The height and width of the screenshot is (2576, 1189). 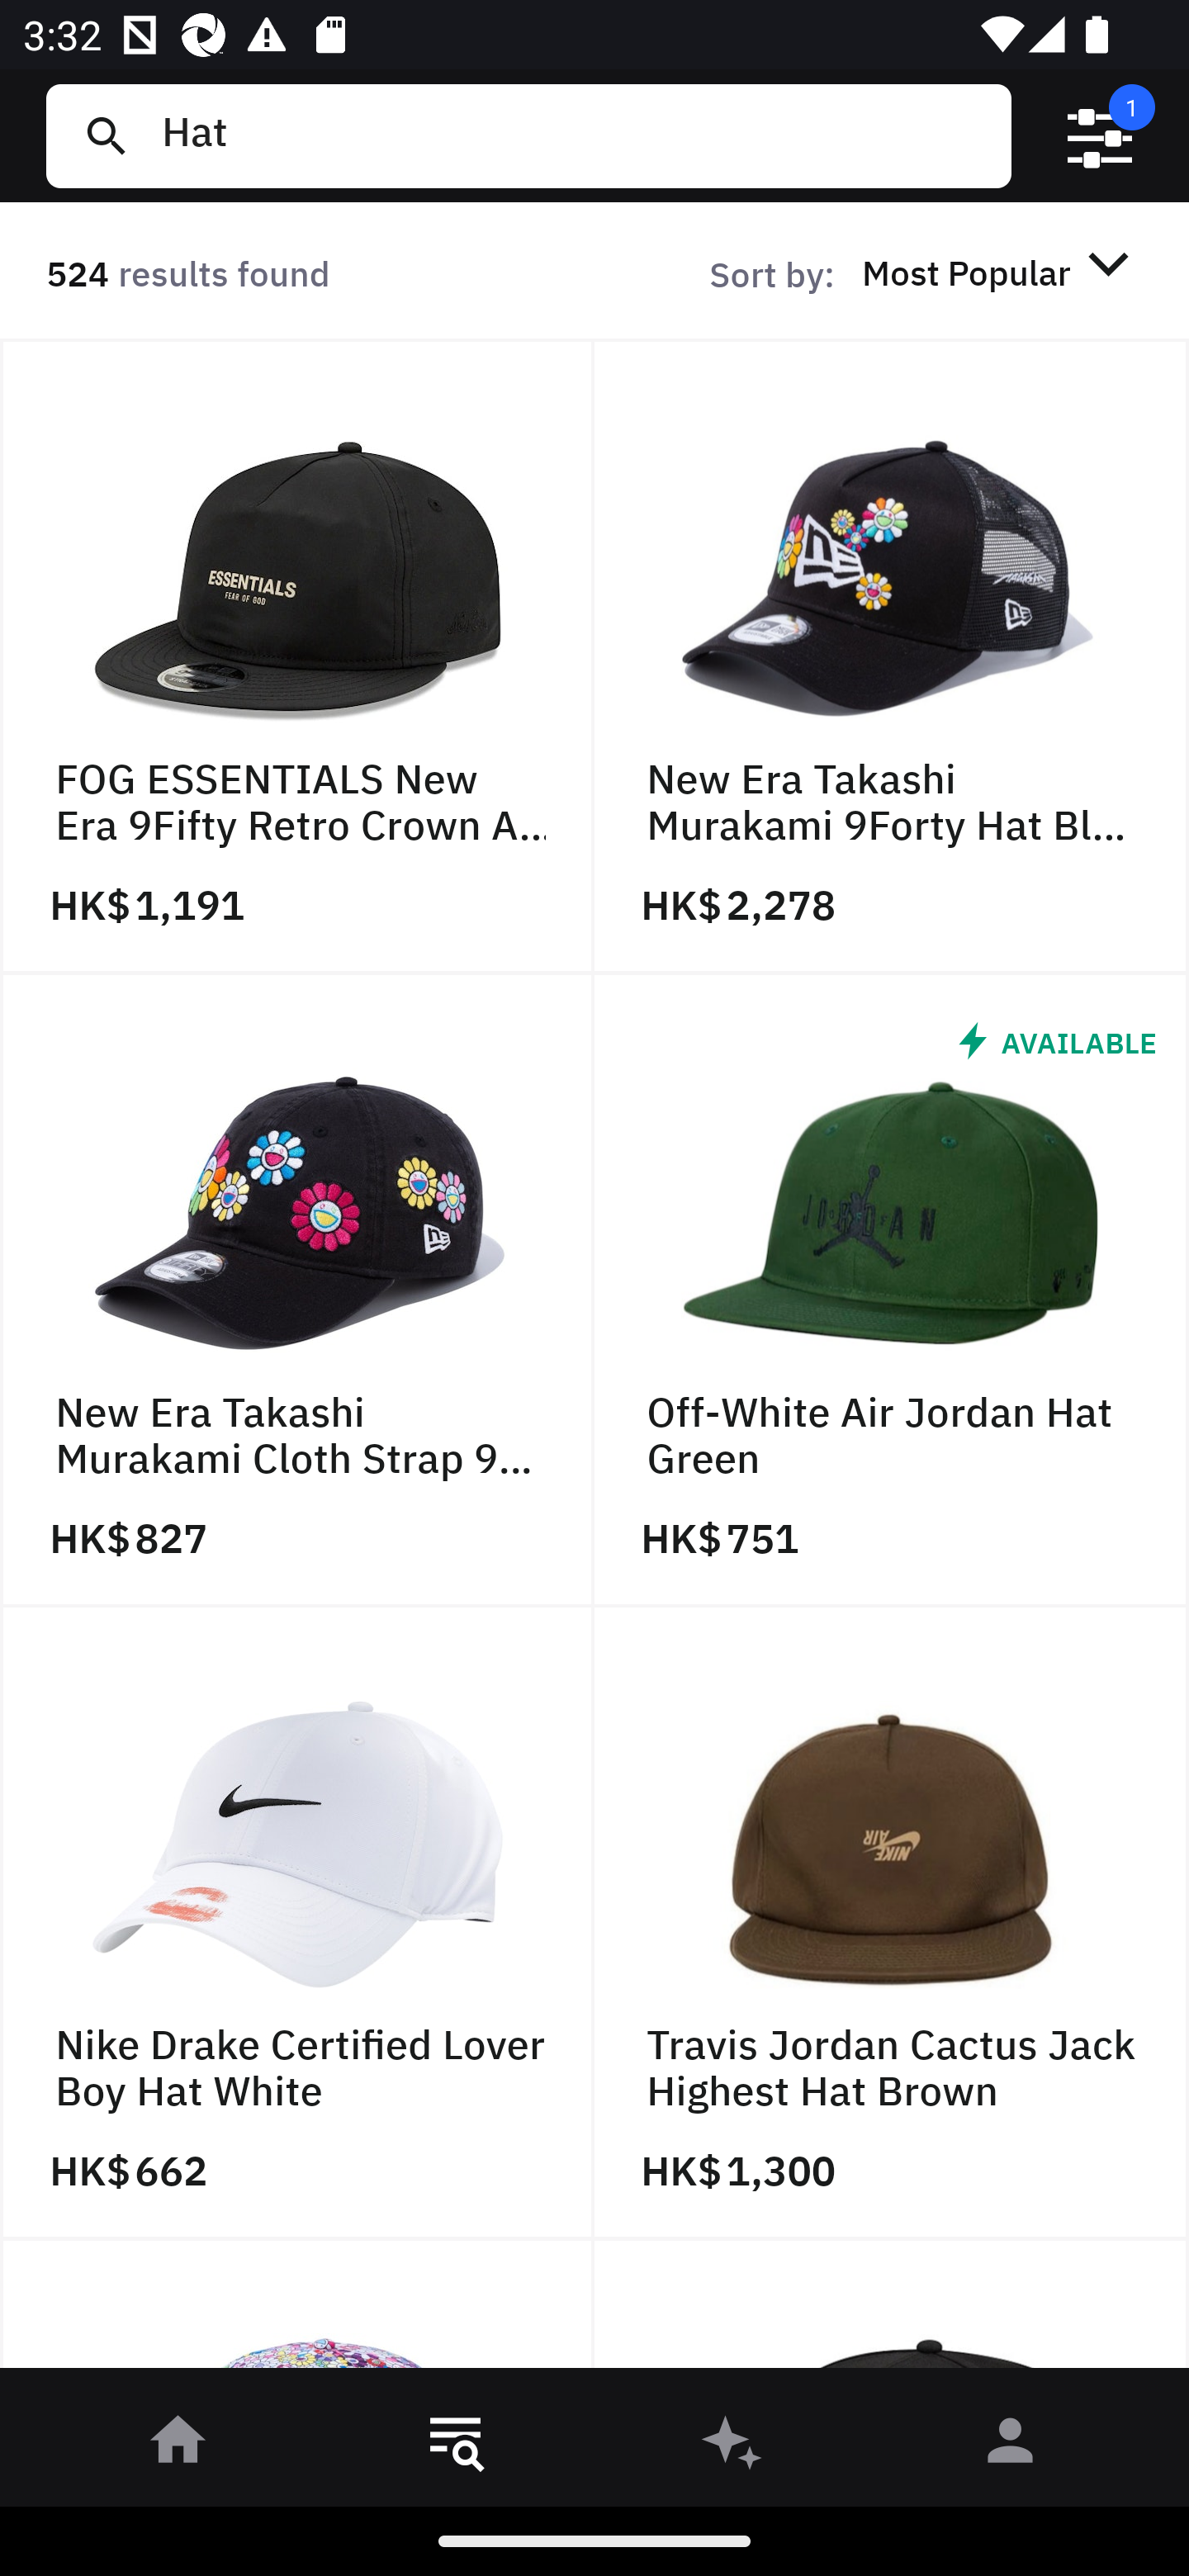 I want to click on 󰫢, so click(x=733, y=2446).